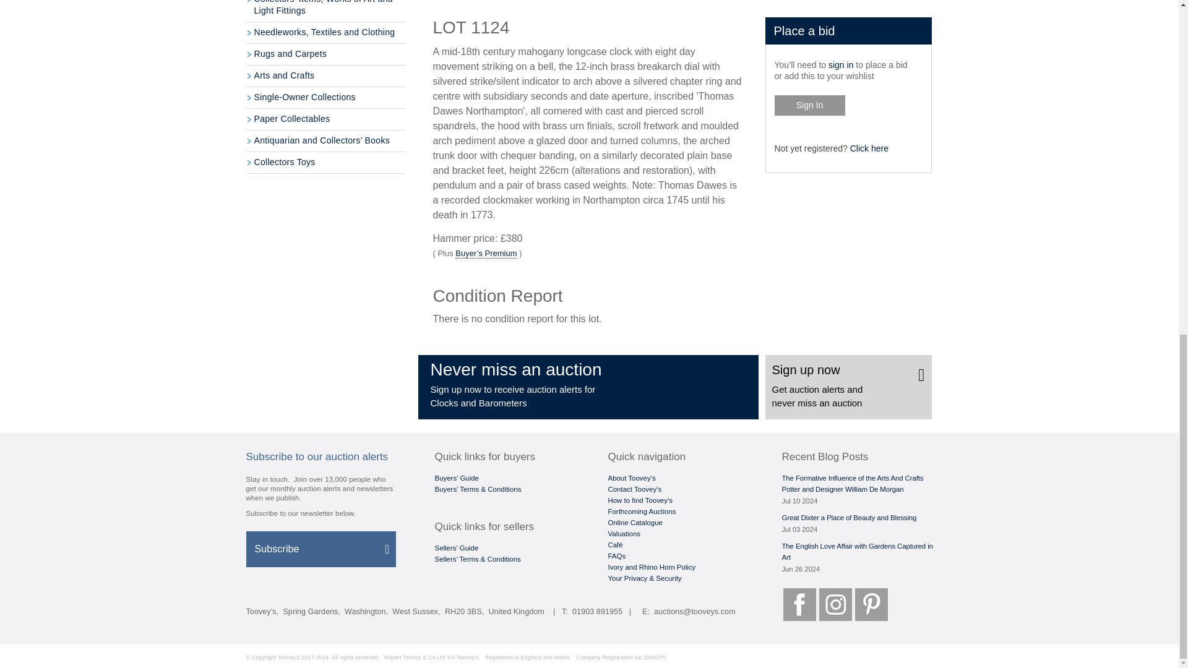 The height and width of the screenshot is (668, 1188). Describe the element at coordinates (325, 76) in the screenshot. I see `Arts and Crafts` at that location.